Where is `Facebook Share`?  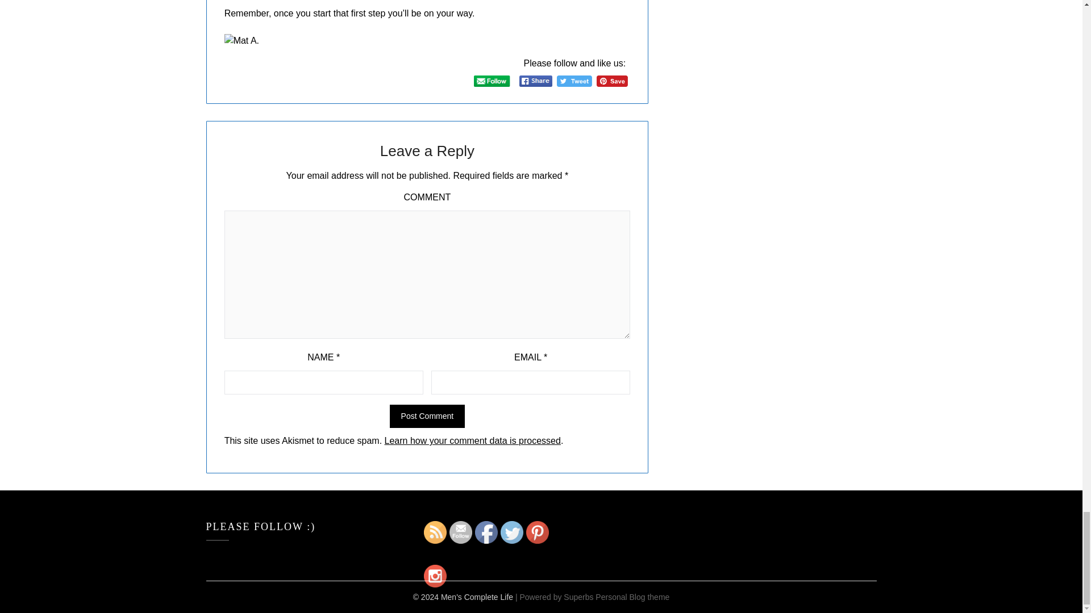 Facebook Share is located at coordinates (535, 81).